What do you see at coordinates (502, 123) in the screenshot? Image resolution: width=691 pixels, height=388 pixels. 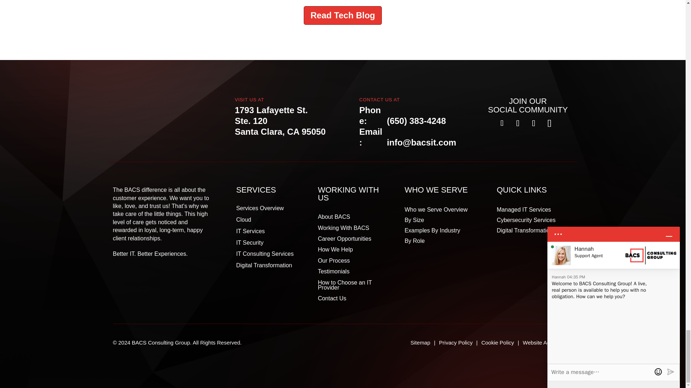 I see `Follow on Facebook` at bounding box center [502, 123].